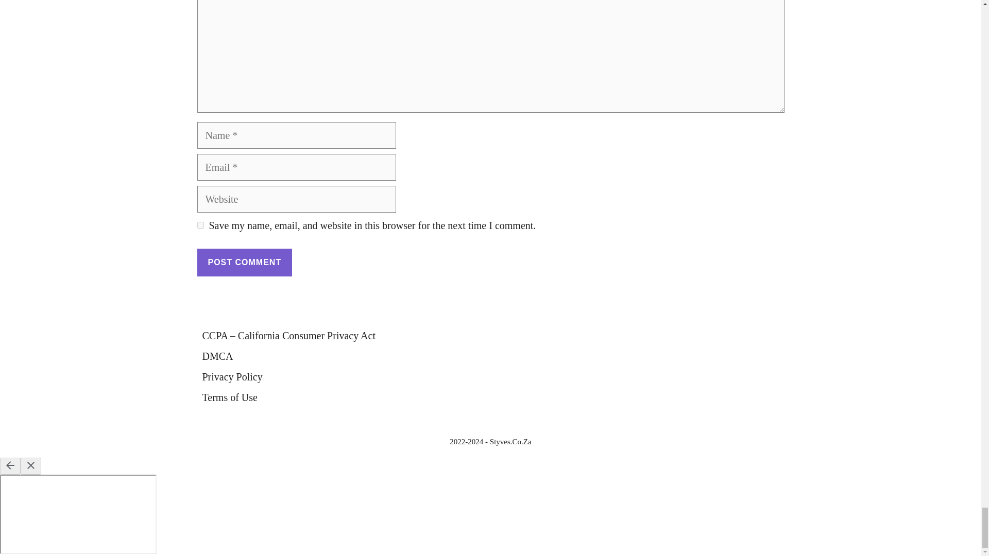 This screenshot has height=556, width=989. What do you see at coordinates (217, 356) in the screenshot?
I see `DMCA` at bounding box center [217, 356].